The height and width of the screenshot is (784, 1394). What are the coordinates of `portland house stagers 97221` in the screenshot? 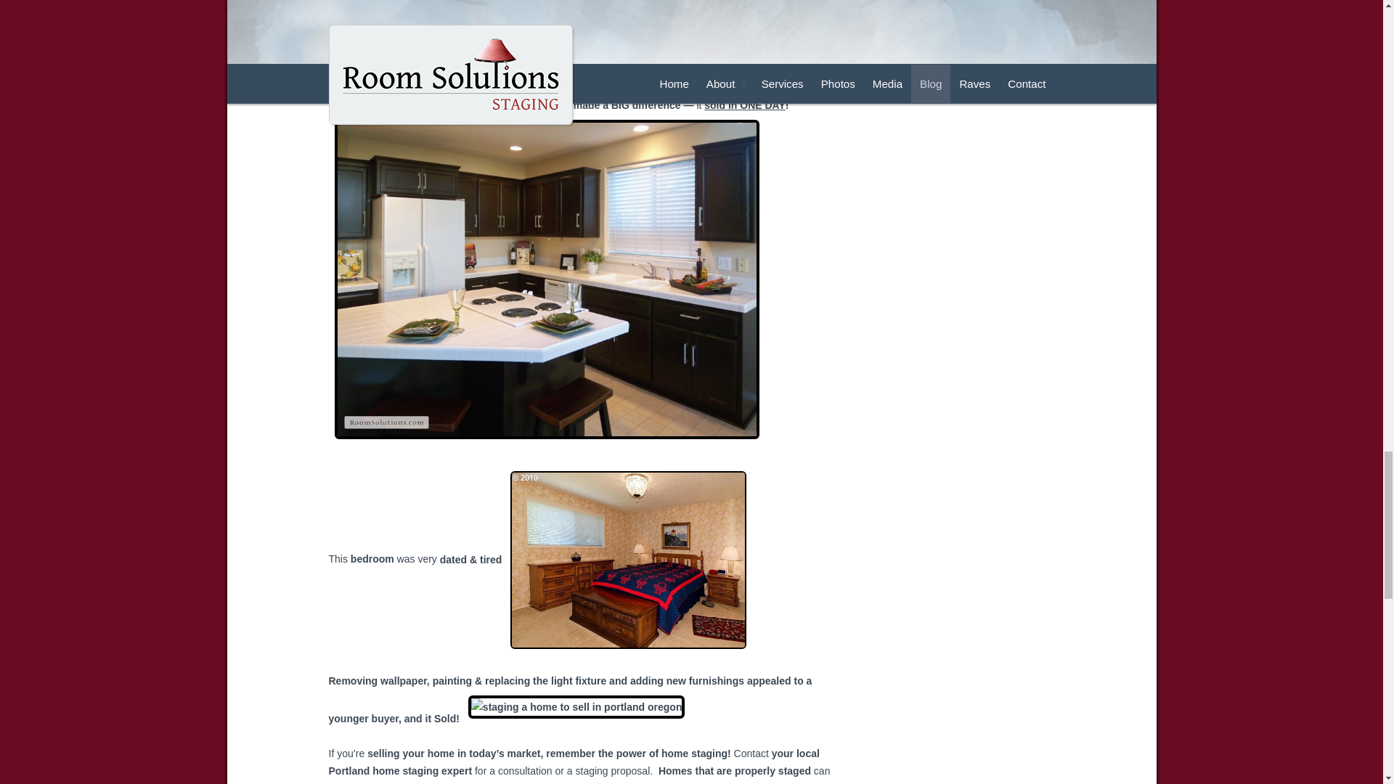 It's located at (627, 560).